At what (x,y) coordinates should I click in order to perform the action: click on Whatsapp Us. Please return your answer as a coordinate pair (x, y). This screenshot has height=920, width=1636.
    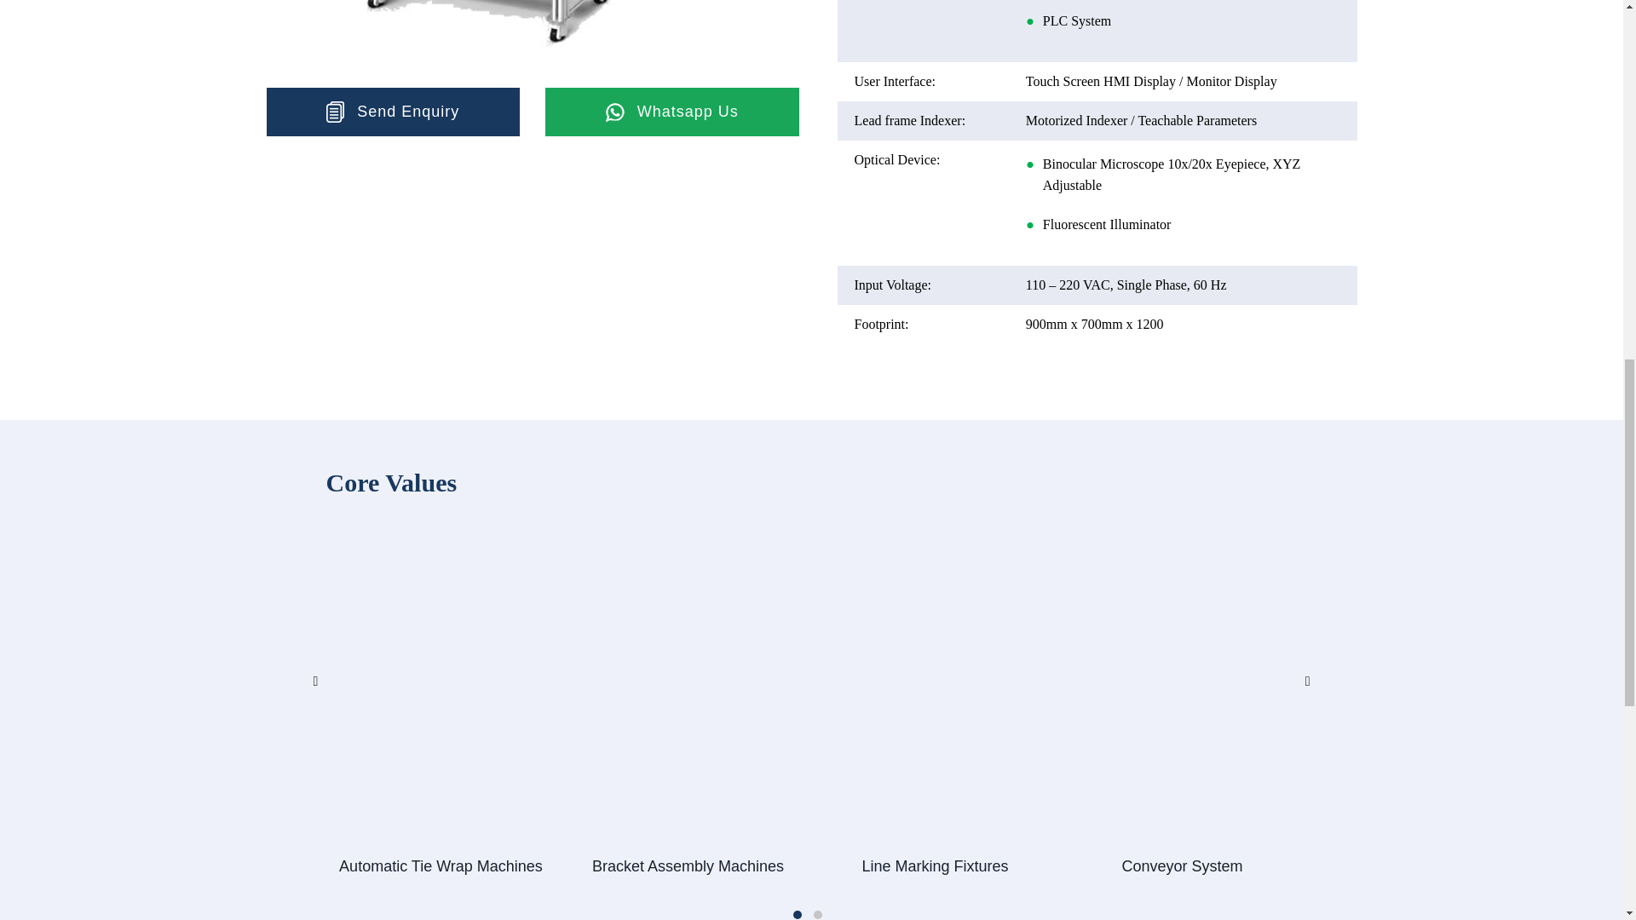
    Looking at the image, I should click on (671, 111).